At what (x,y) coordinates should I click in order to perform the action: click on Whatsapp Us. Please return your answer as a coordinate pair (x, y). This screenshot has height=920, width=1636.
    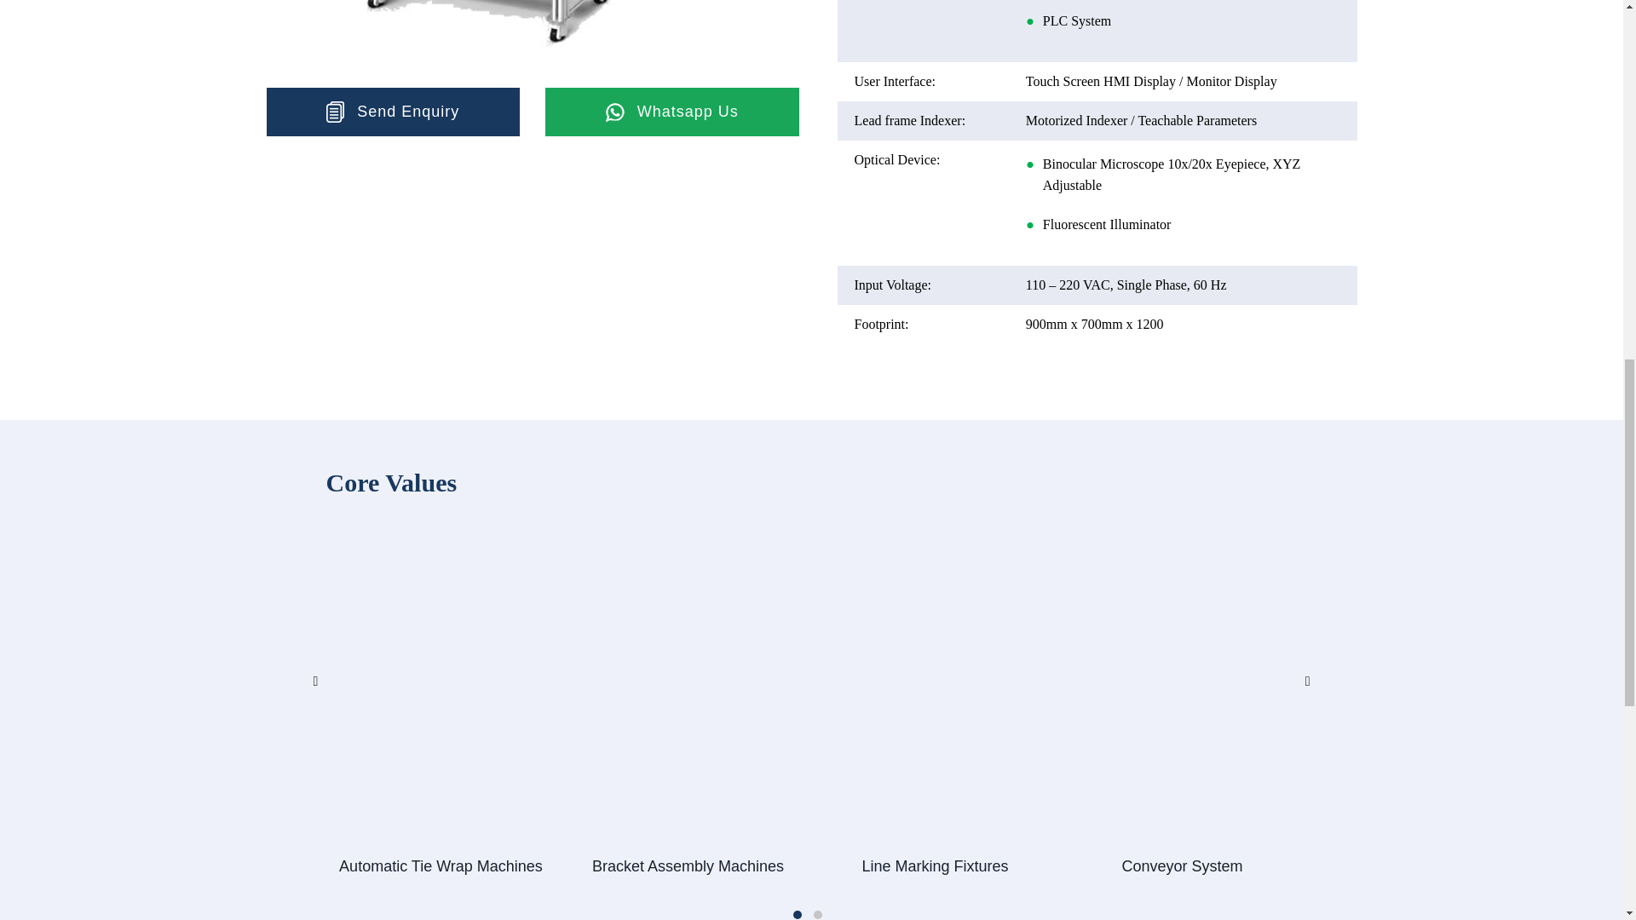
    Looking at the image, I should click on (671, 111).